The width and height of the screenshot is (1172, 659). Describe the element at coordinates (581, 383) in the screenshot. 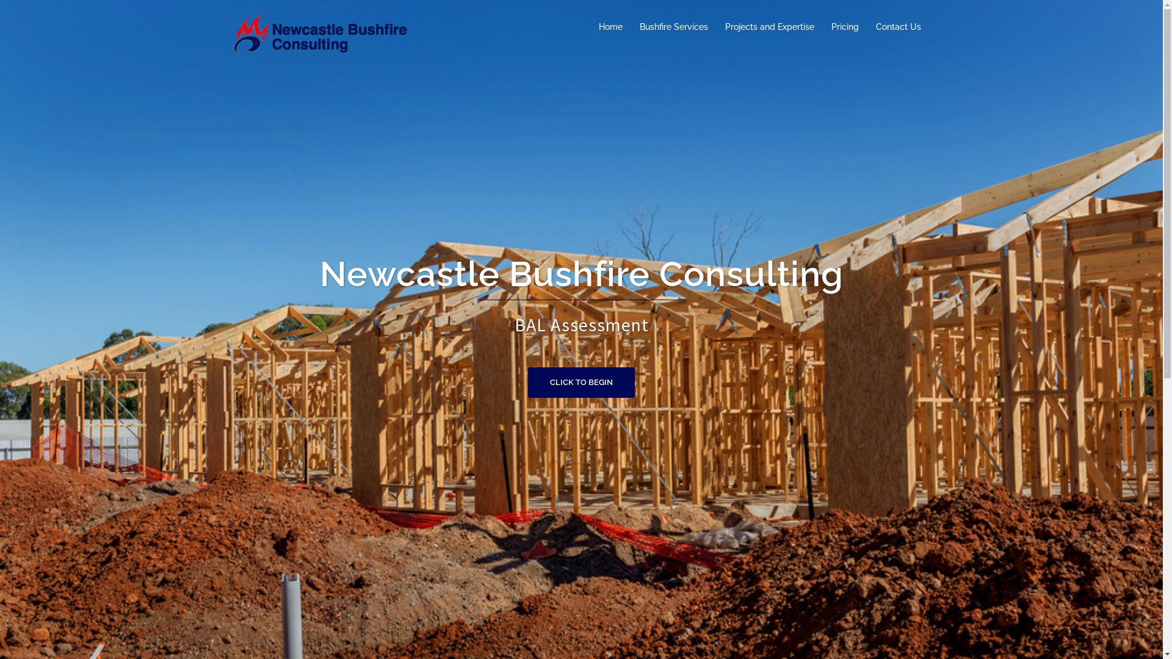

I see `CLICK TO BEGIN` at that location.